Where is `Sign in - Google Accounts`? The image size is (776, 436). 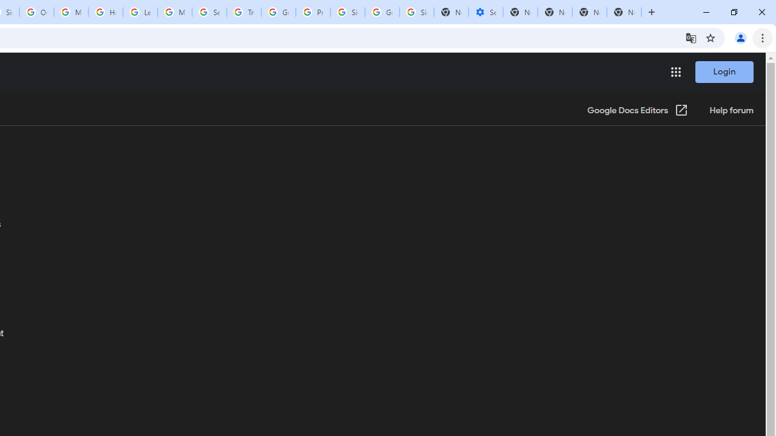 Sign in - Google Accounts is located at coordinates (416, 12).